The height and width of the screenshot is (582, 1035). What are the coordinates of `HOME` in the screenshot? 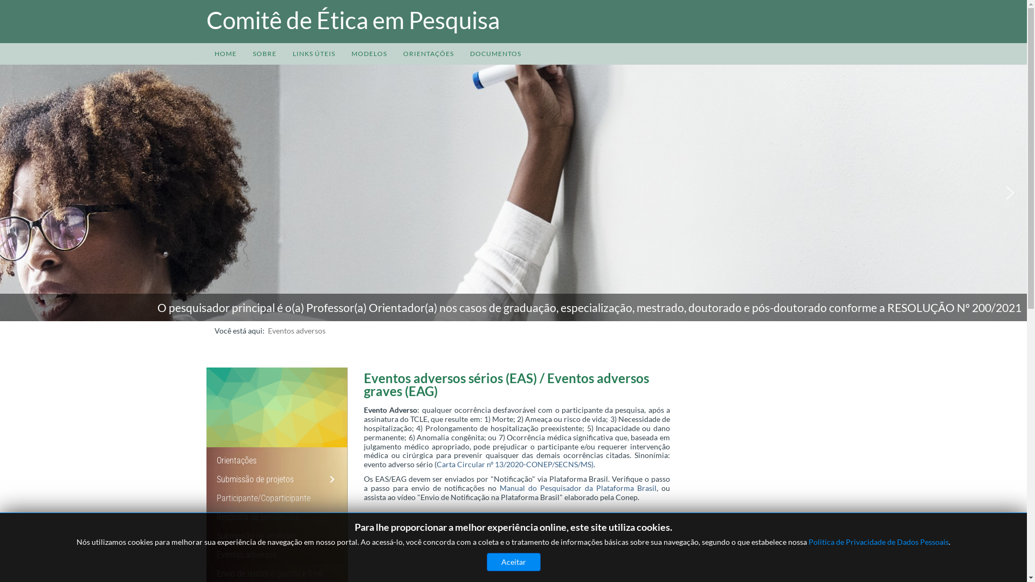 It's located at (225, 54).